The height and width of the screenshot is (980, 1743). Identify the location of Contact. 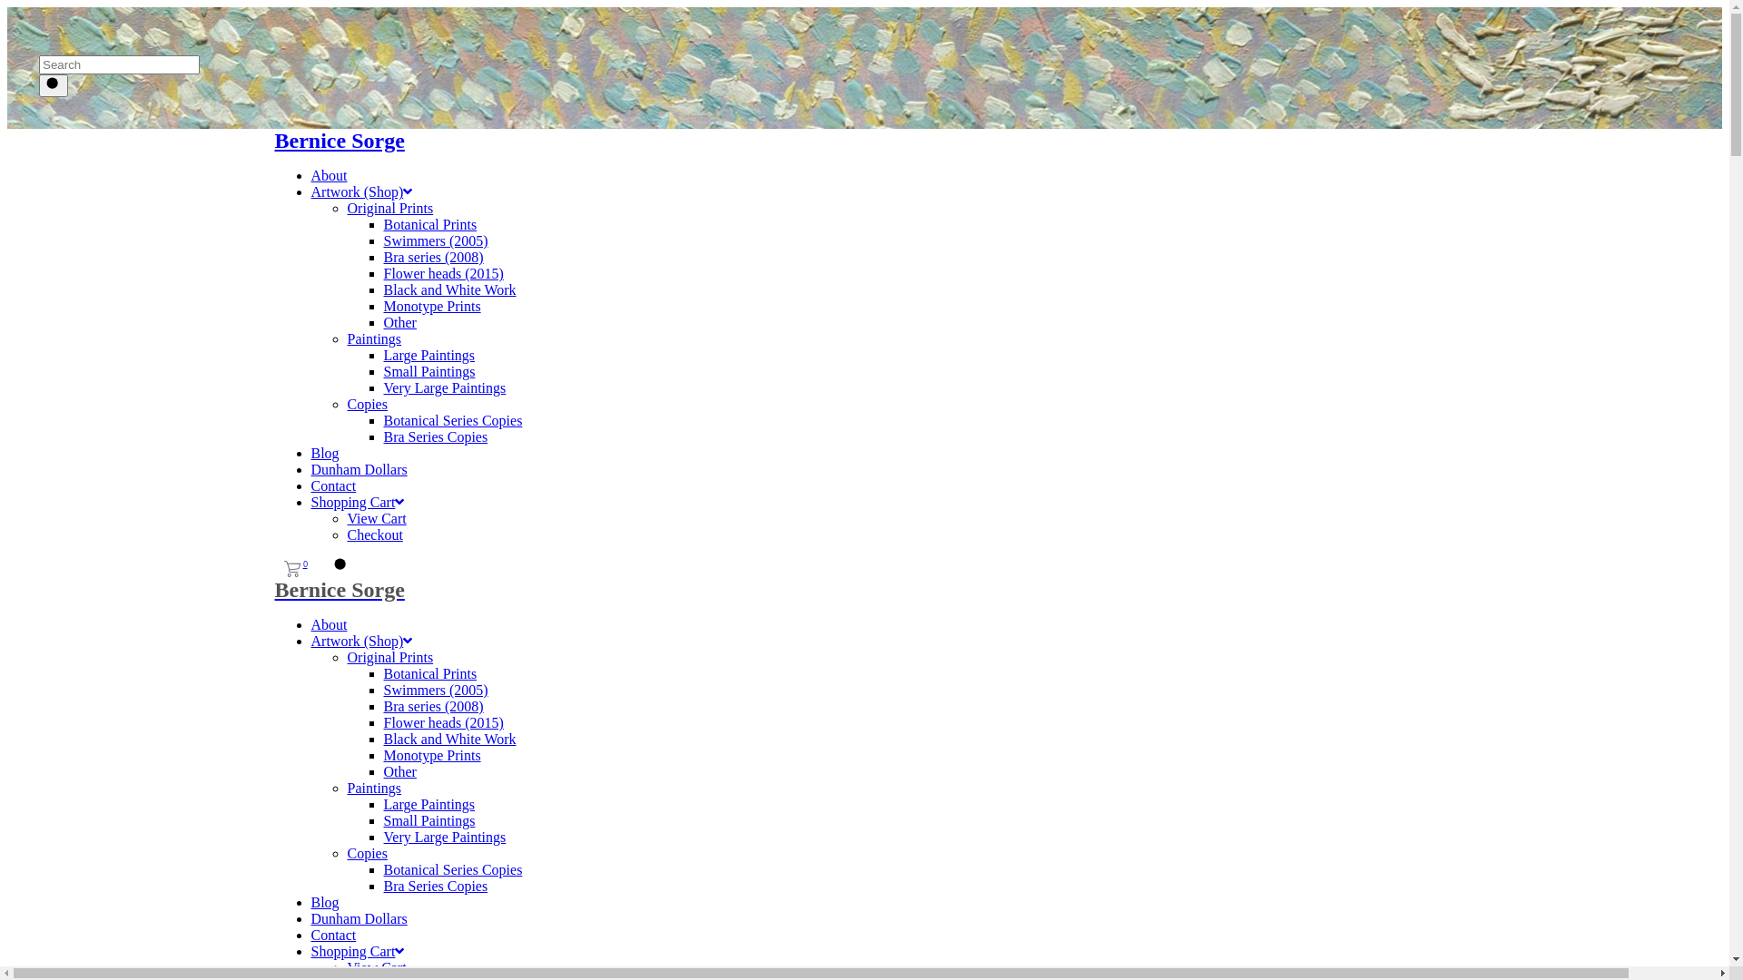
(333, 486).